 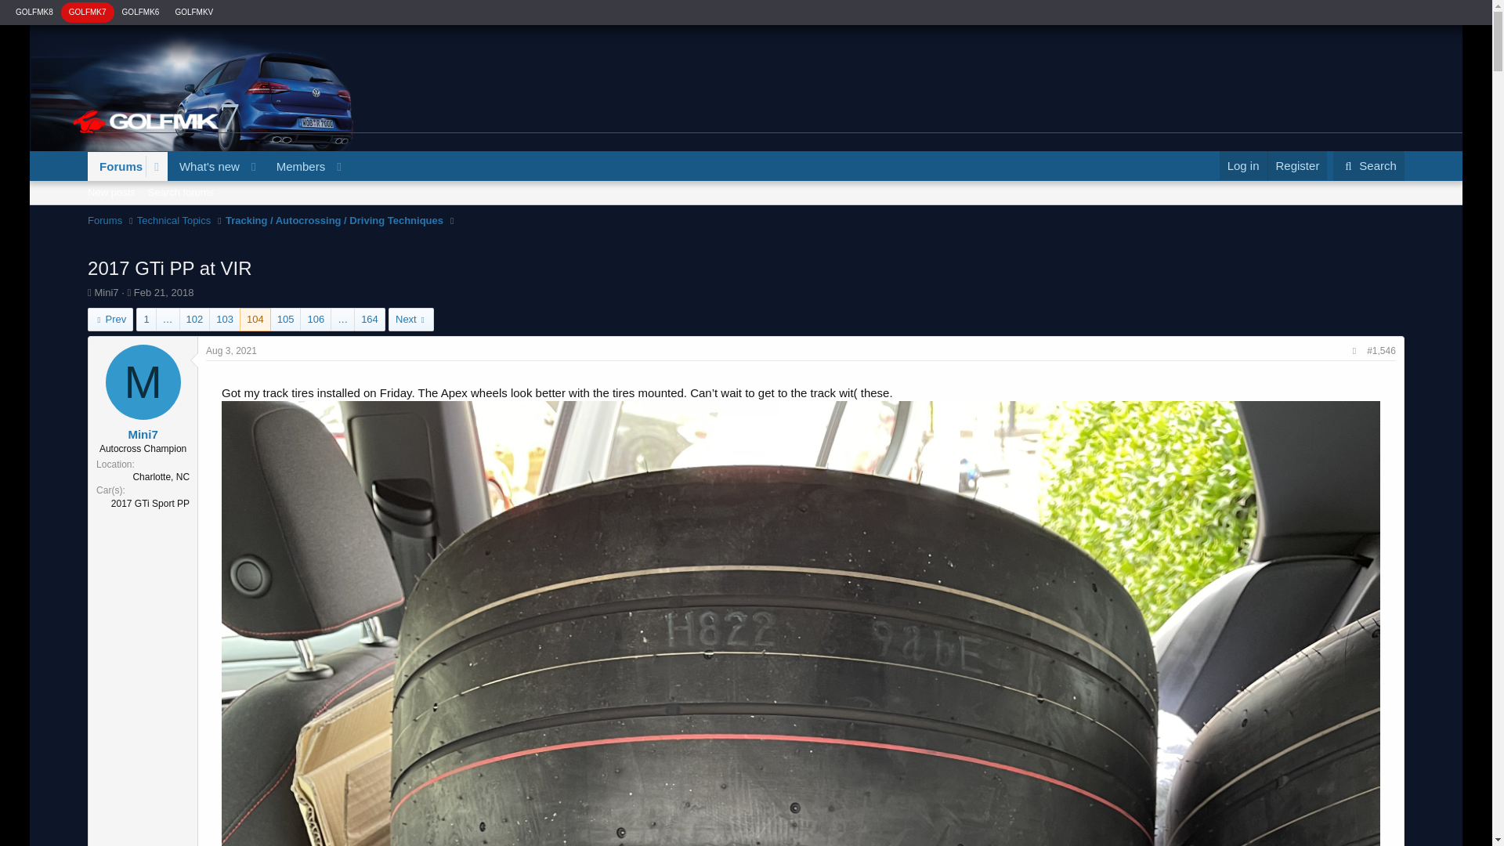 I want to click on Feb 21, 2018, so click(x=163, y=293).